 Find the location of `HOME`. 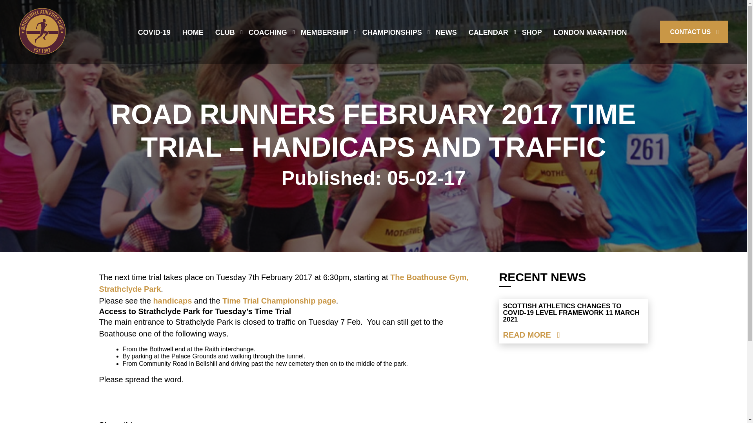

HOME is located at coordinates (193, 33).